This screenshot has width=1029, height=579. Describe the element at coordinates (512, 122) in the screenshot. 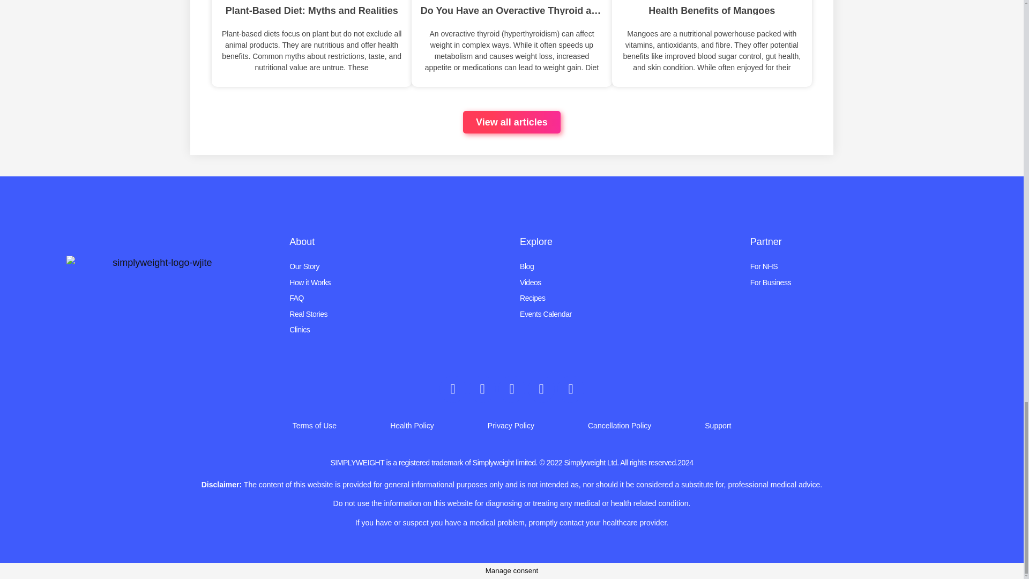

I see `View all articles` at that location.